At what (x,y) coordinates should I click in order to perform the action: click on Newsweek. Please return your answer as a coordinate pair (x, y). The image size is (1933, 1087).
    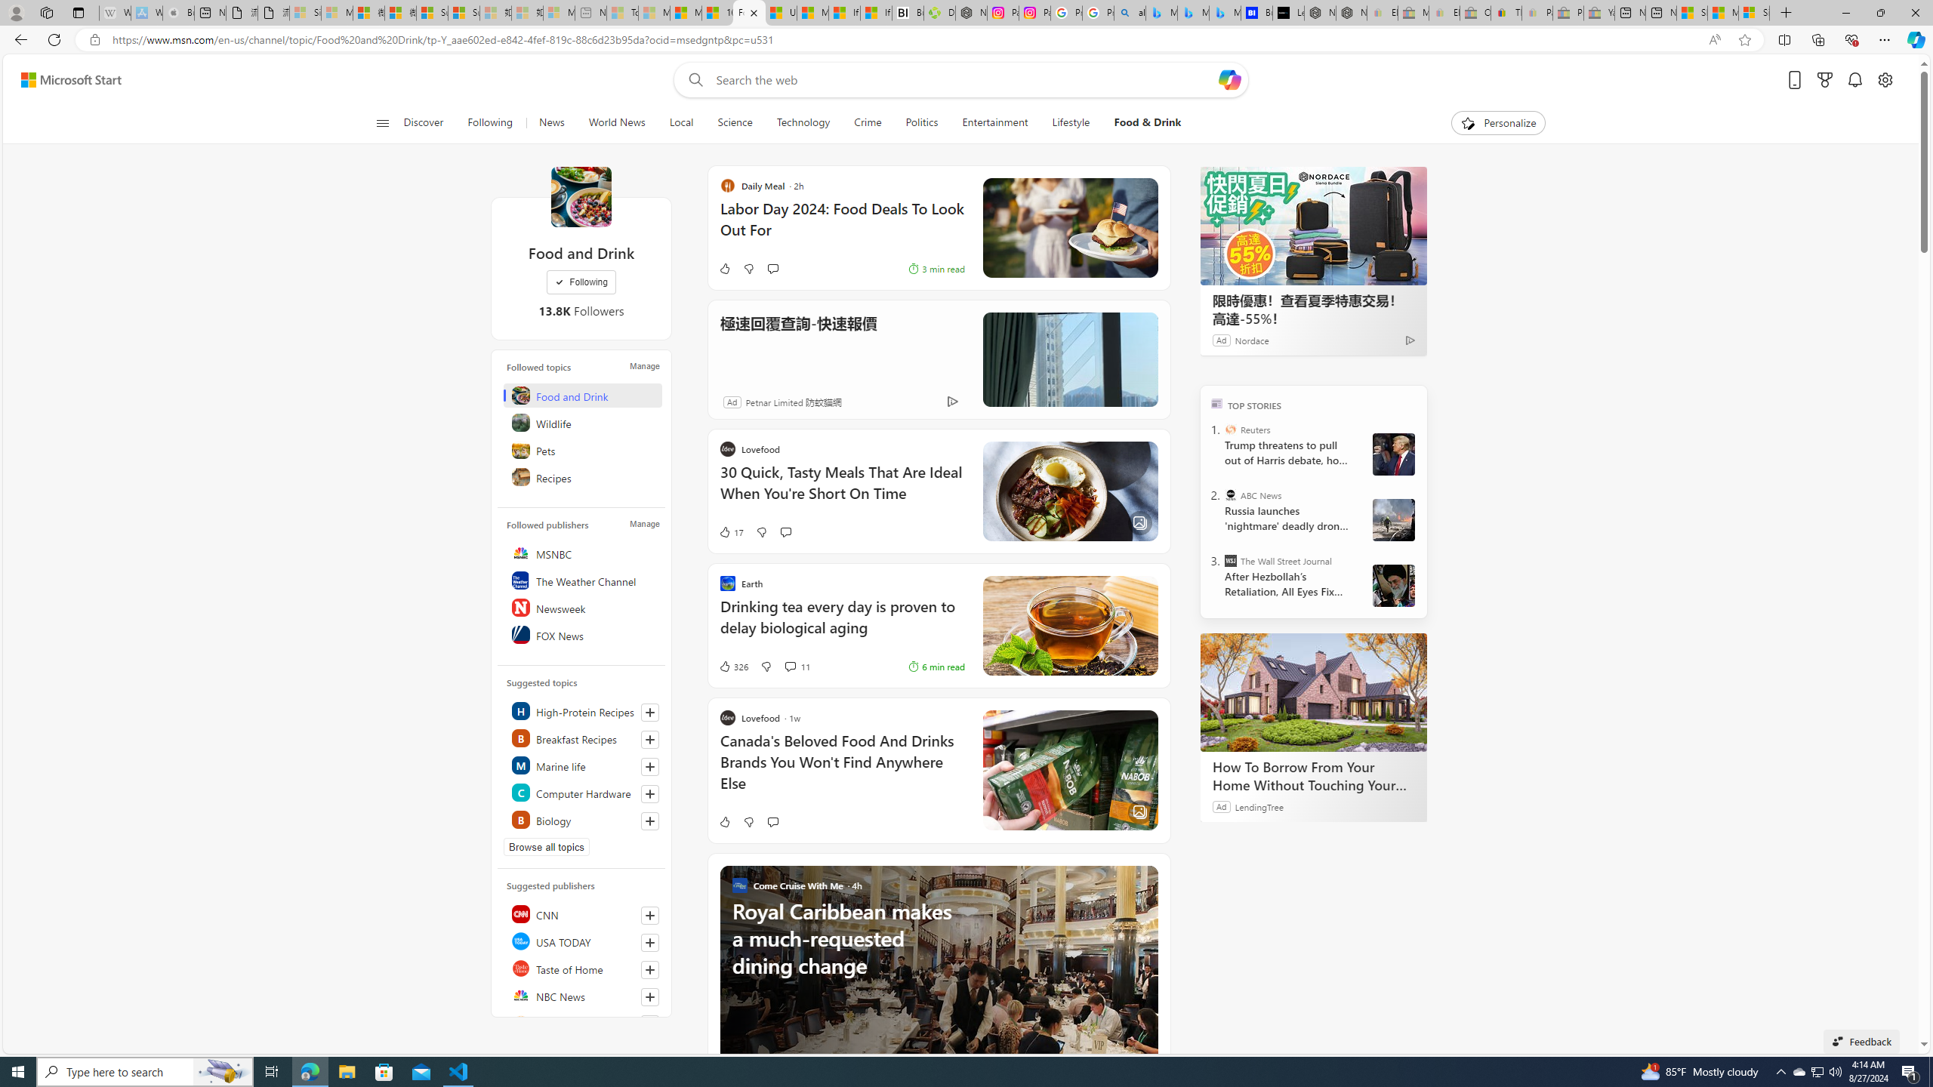
    Looking at the image, I should click on (584, 607).